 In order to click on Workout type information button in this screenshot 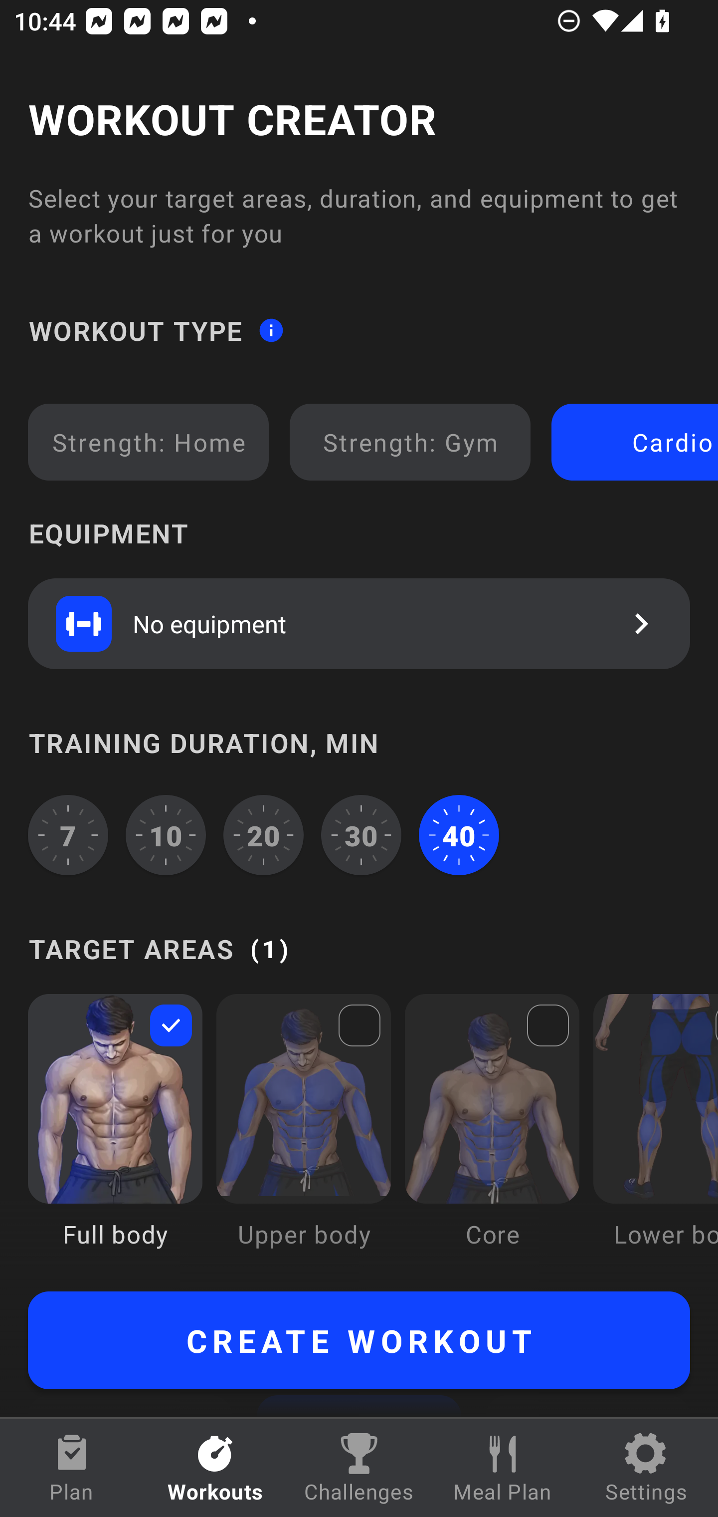, I will do `click(271, 329)`.